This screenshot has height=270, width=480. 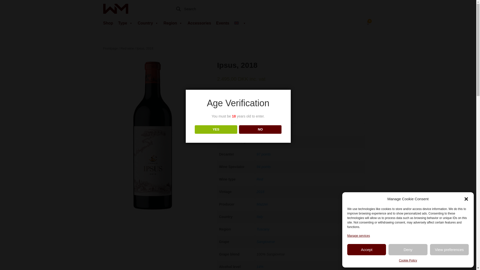 What do you see at coordinates (358, 236) in the screenshot?
I see `Manage services` at bounding box center [358, 236].